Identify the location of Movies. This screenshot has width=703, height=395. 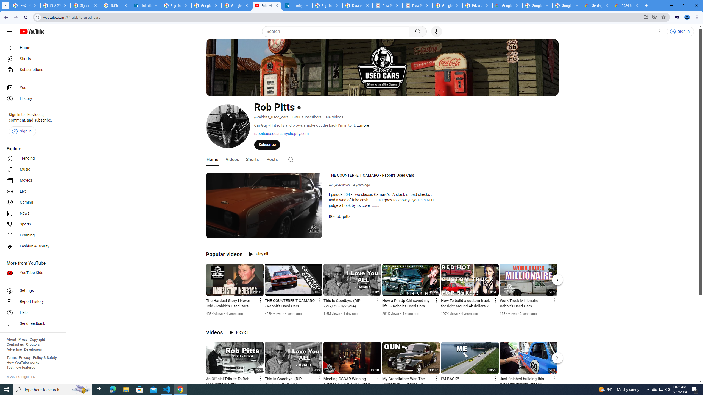
(31, 180).